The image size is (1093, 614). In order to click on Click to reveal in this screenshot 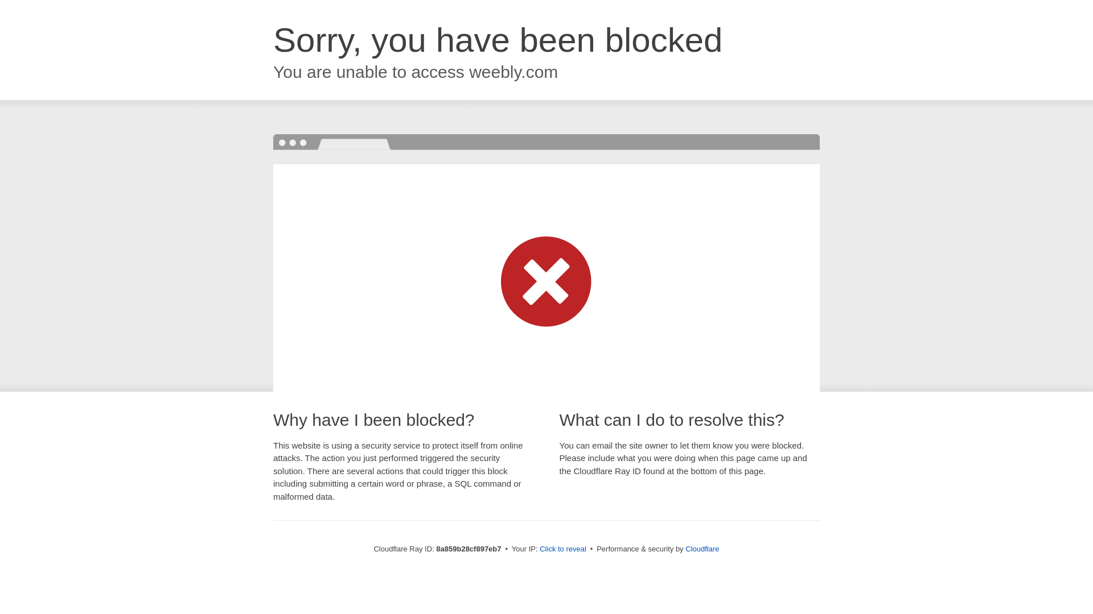, I will do `click(562, 549)`.